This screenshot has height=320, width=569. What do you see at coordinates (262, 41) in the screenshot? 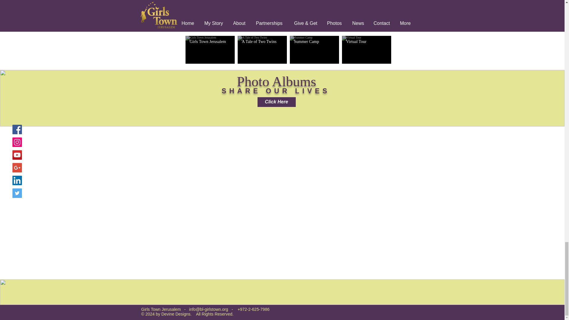
I see `A Tale of Two Twins` at bounding box center [262, 41].